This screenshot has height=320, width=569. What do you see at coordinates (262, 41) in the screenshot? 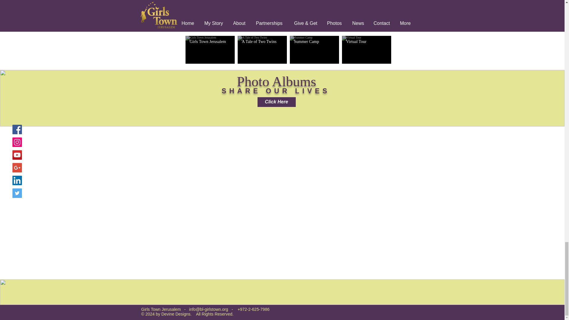
I see `A Tale of Two Twins` at bounding box center [262, 41].